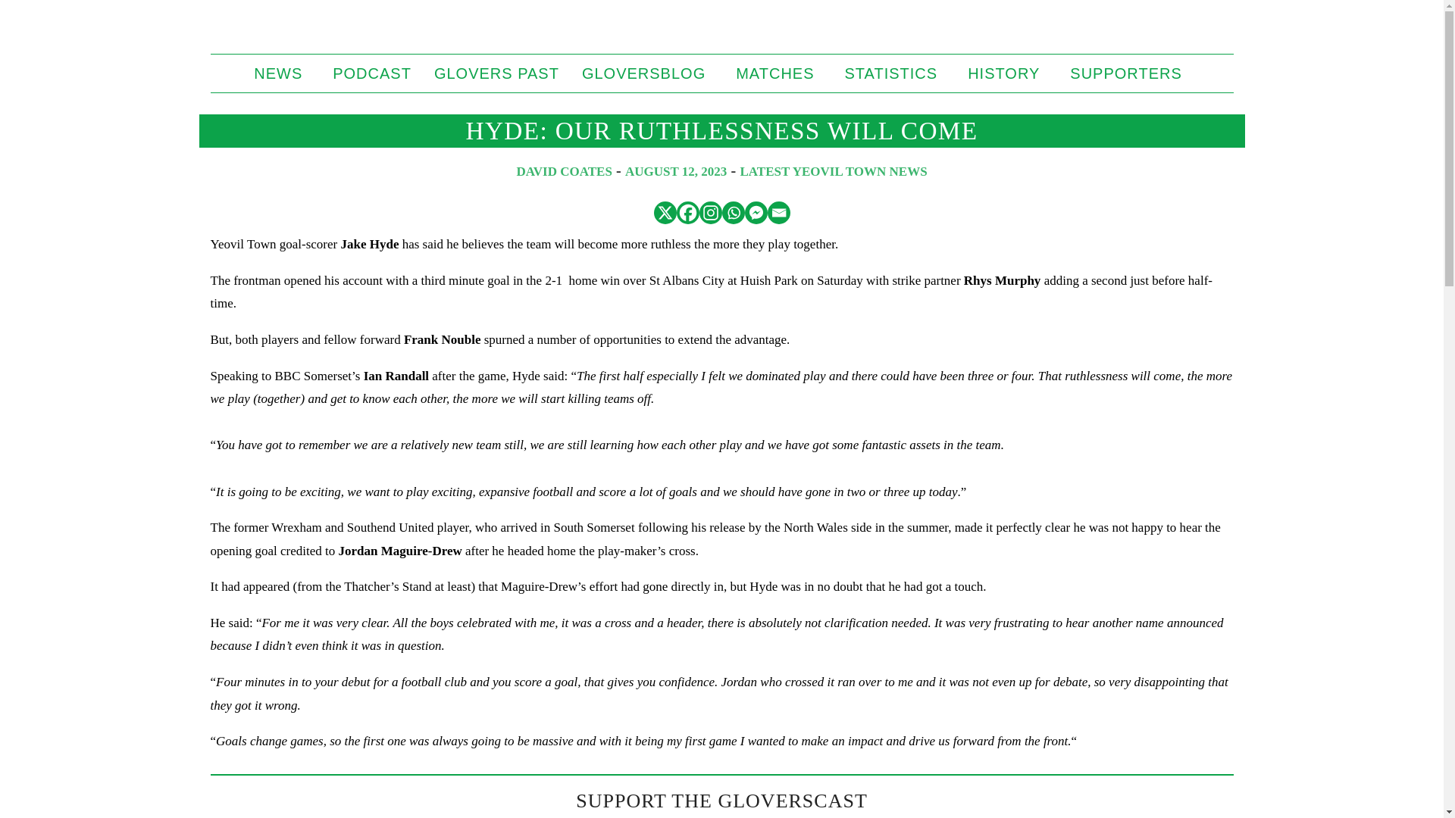  I want to click on Instagram, so click(709, 212).